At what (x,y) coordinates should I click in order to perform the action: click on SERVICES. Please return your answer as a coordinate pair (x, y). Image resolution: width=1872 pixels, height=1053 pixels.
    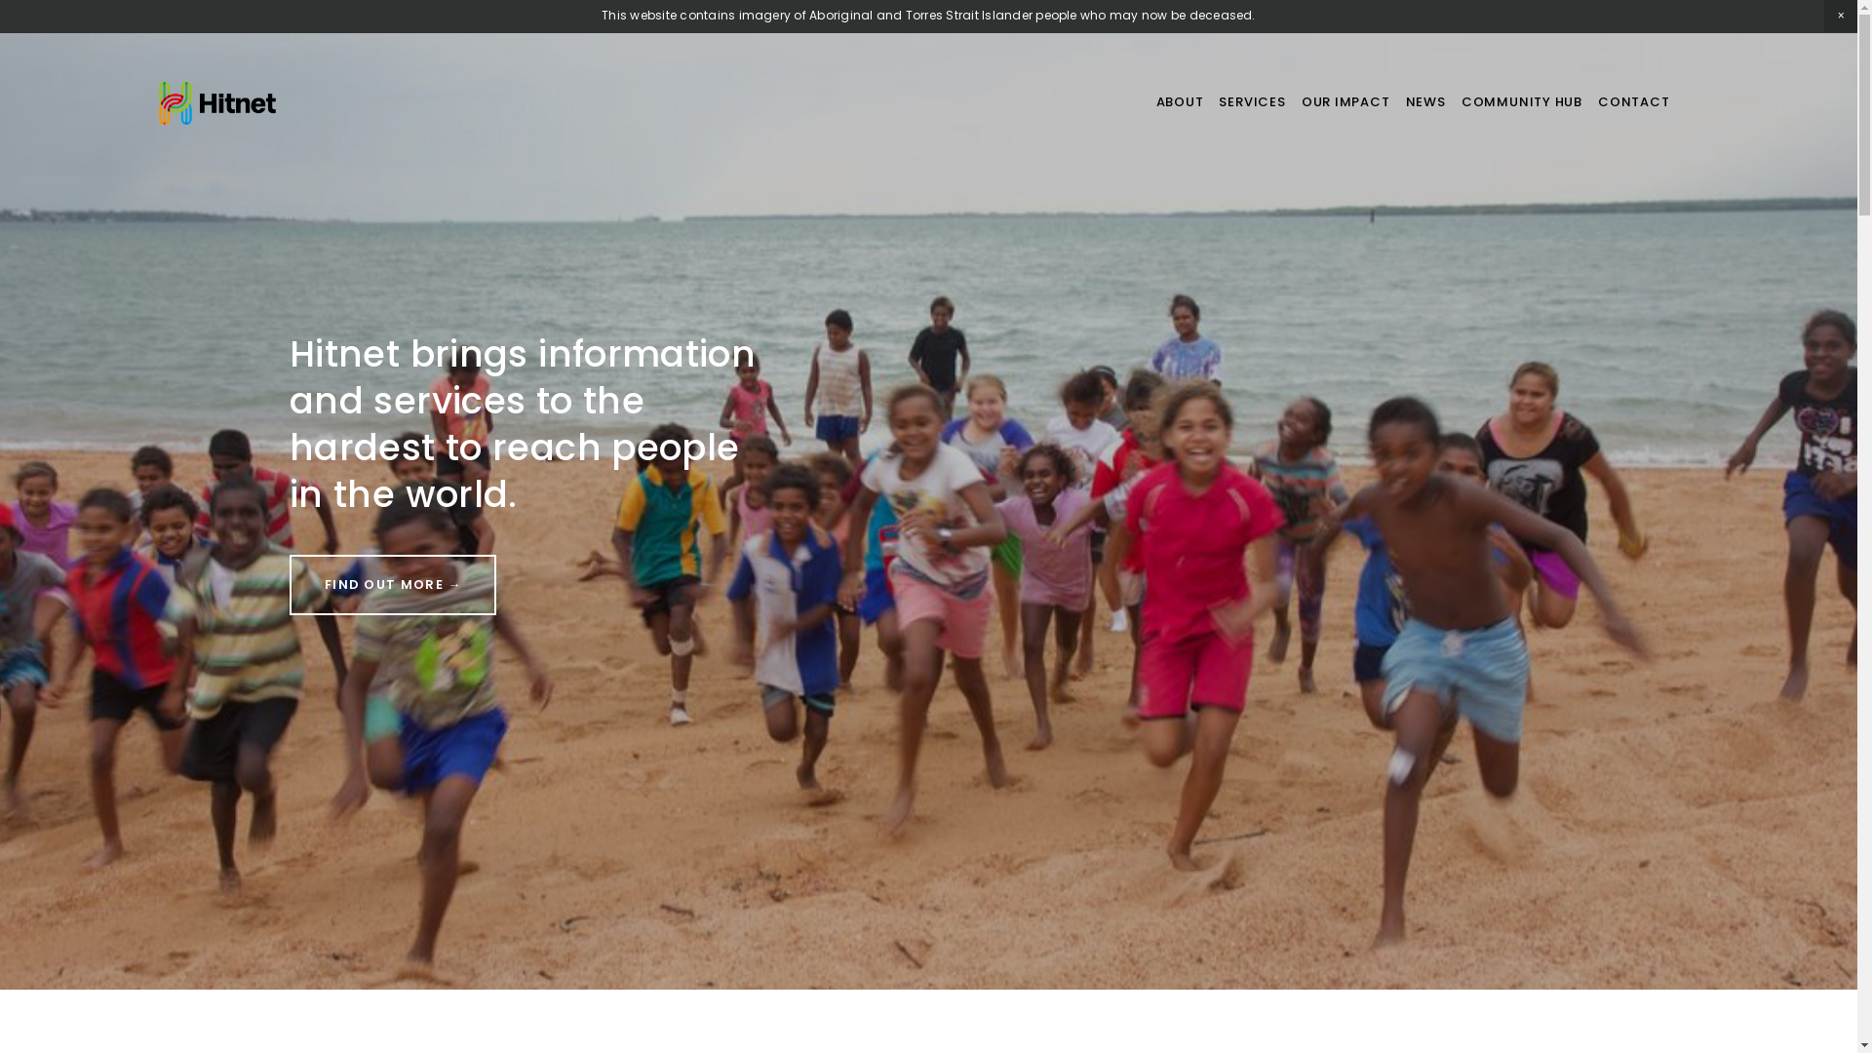
    Looking at the image, I should click on (1252, 103).